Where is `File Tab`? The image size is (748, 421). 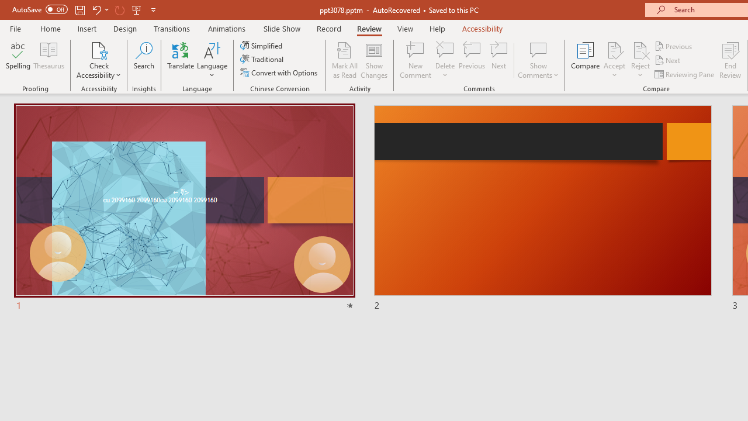 File Tab is located at coordinates (15, 28).